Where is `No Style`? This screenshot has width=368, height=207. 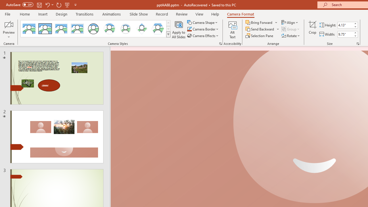 No Style is located at coordinates (29, 29).